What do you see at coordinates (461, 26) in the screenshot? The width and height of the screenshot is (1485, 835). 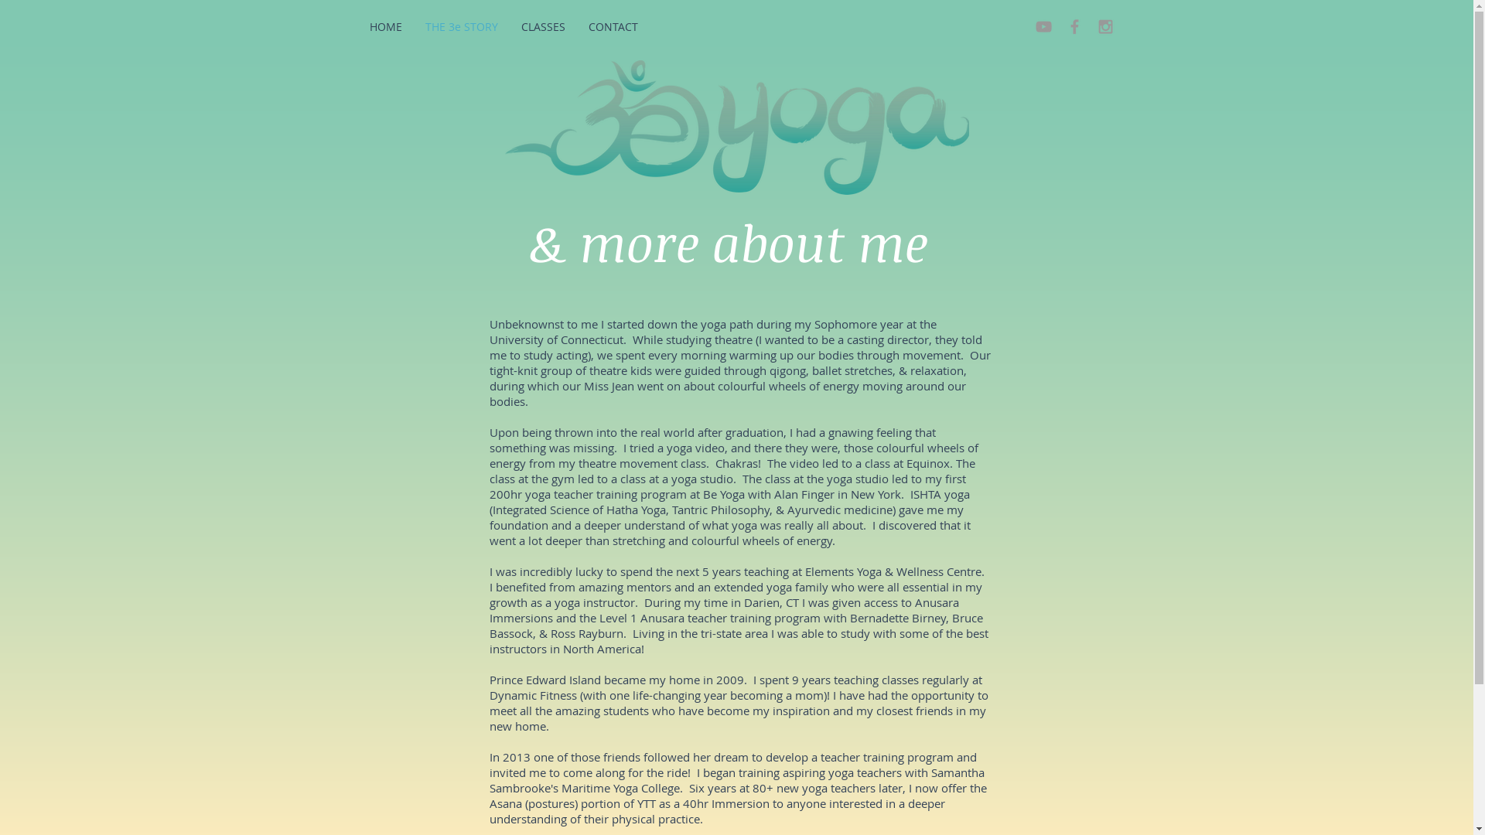 I see `THE 3e STORY` at bounding box center [461, 26].